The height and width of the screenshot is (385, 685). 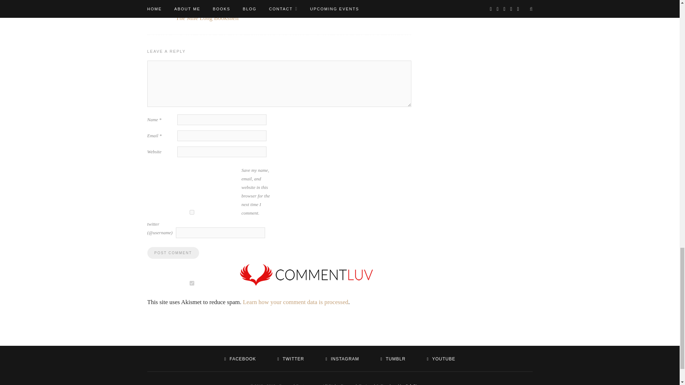 What do you see at coordinates (392, 359) in the screenshot?
I see `TUMBLR` at bounding box center [392, 359].